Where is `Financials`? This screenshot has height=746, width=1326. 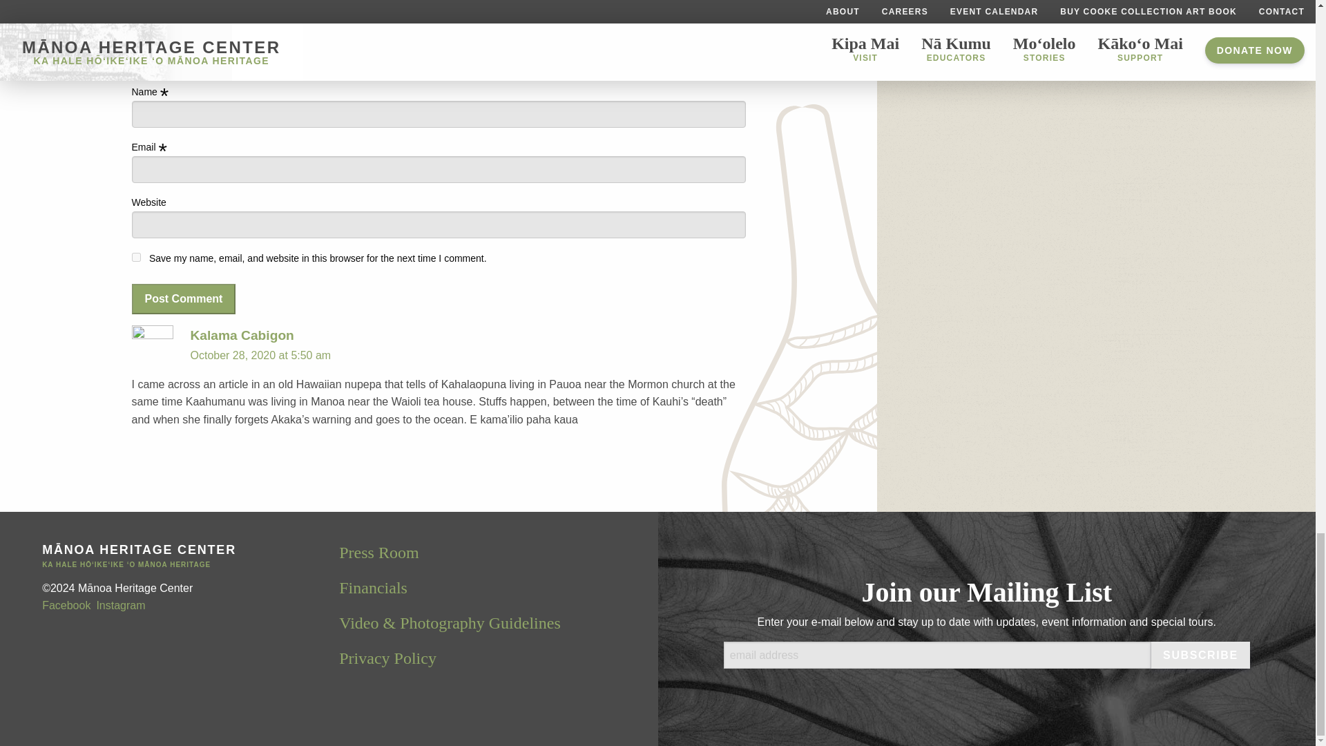
Financials is located at coordinates (373, 588).